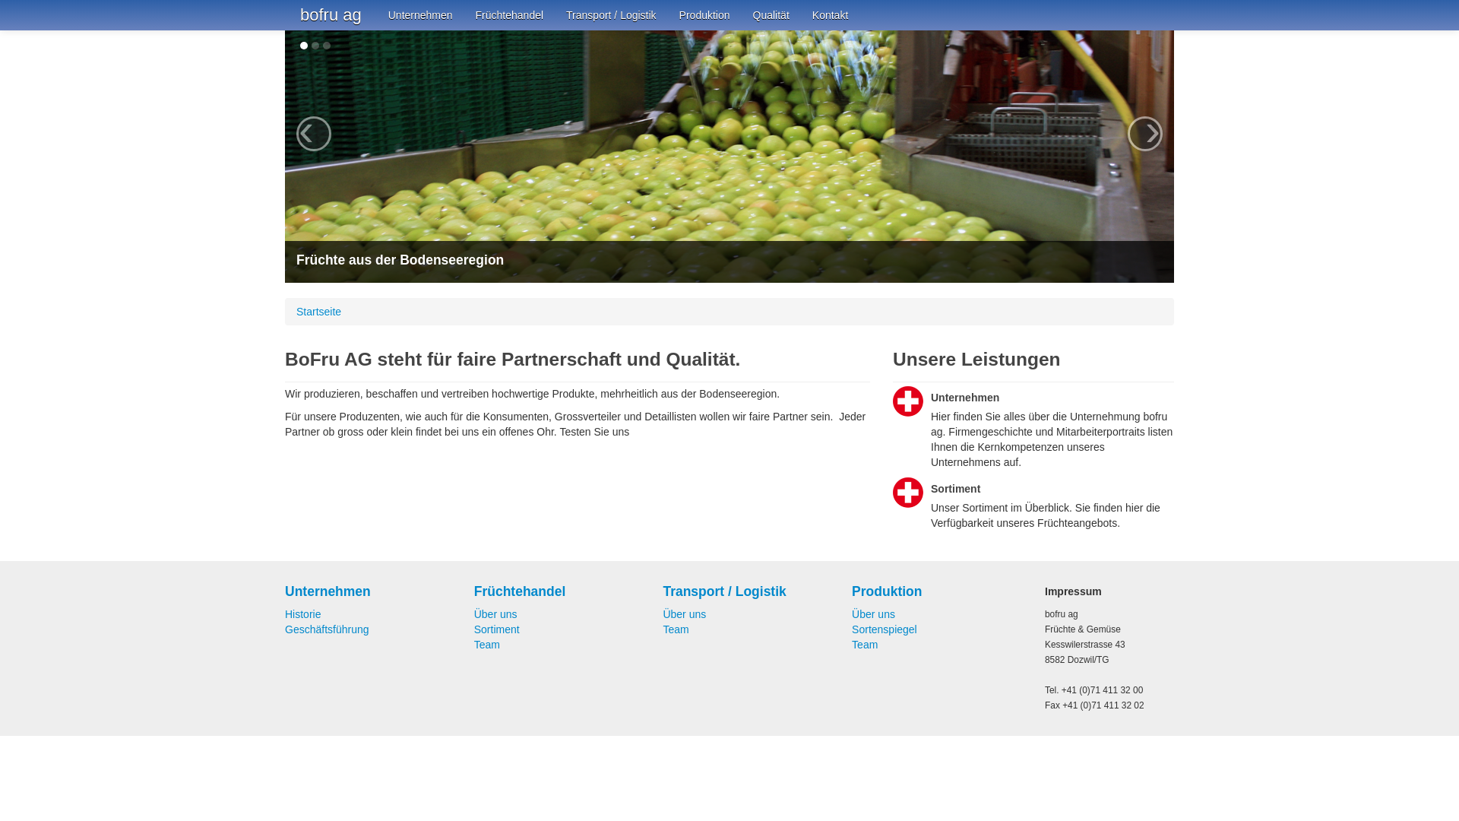  Describe the element at coordinates (729, 157) in the screenshot. I see `Header_Handel.png` at that location.